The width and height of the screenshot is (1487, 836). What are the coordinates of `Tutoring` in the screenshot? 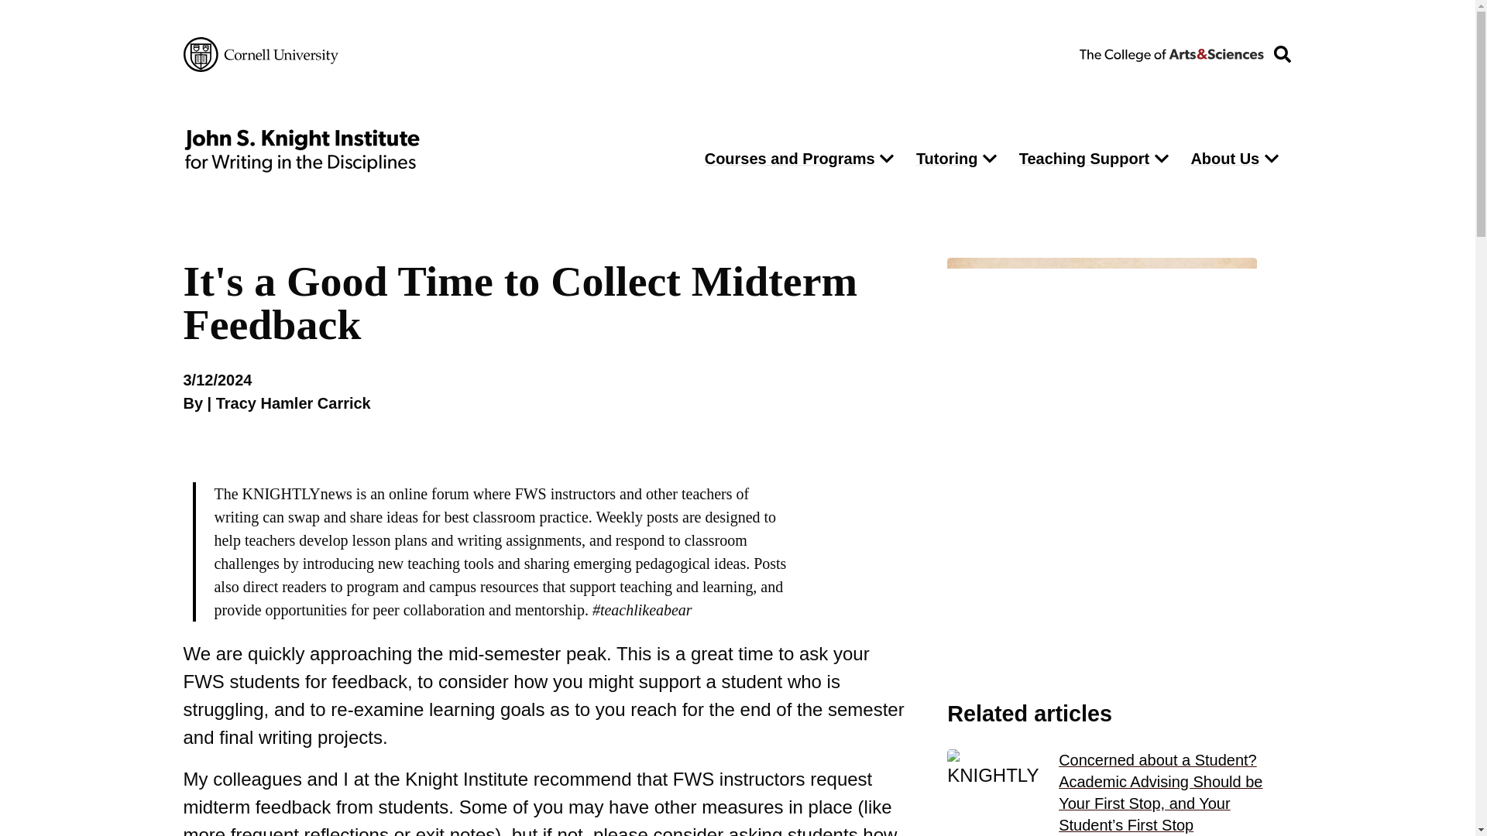 It's located at (943, 158).